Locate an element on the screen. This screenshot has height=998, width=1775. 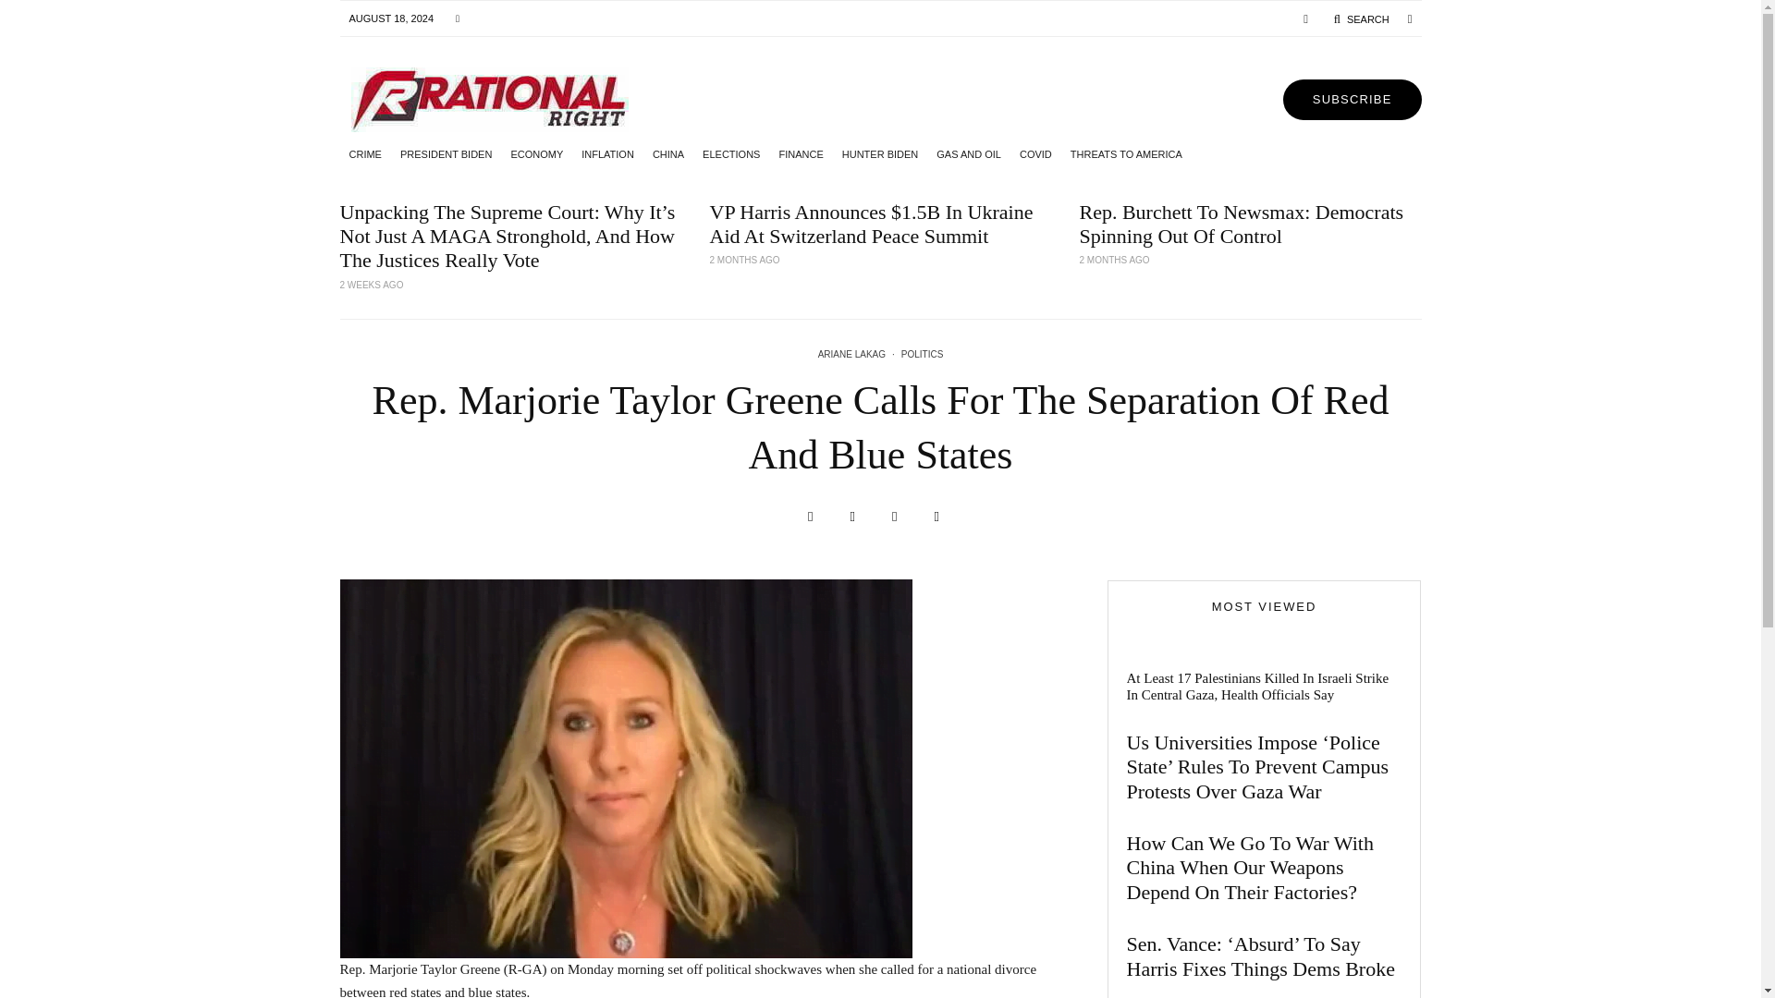
INFLATION is located at coordinates (606, 153).